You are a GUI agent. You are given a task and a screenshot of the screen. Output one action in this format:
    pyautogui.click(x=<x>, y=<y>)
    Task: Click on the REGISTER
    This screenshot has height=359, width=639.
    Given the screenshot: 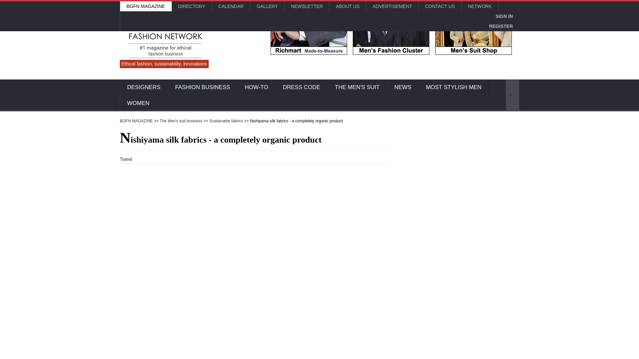 What is the action you would take?
    pyautogui.click(x=501, y=26)
    